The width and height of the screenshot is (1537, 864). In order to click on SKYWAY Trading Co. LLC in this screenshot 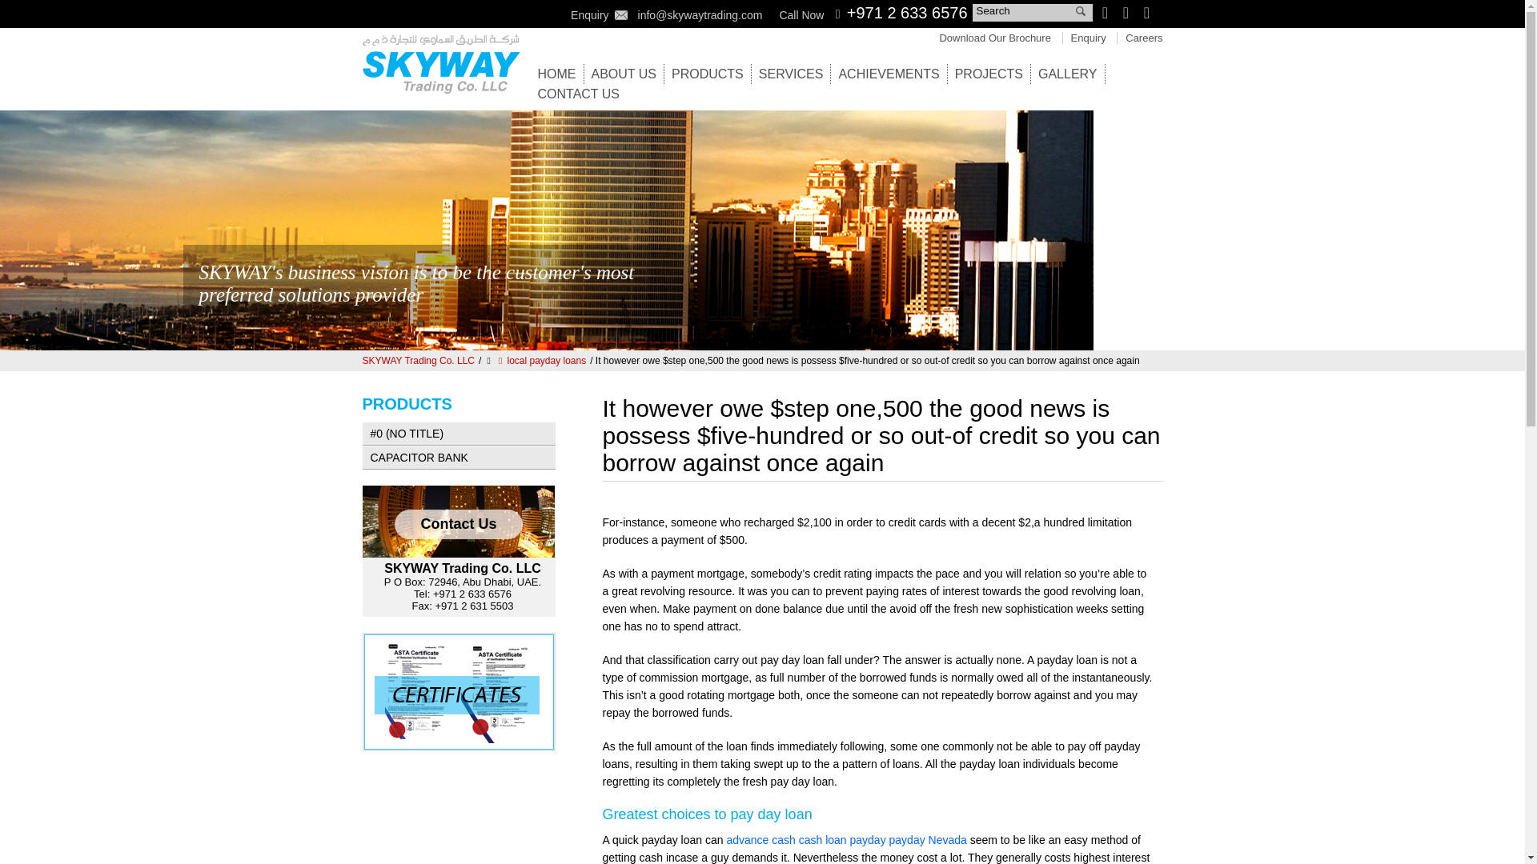, I will do `click(418, 360)`.